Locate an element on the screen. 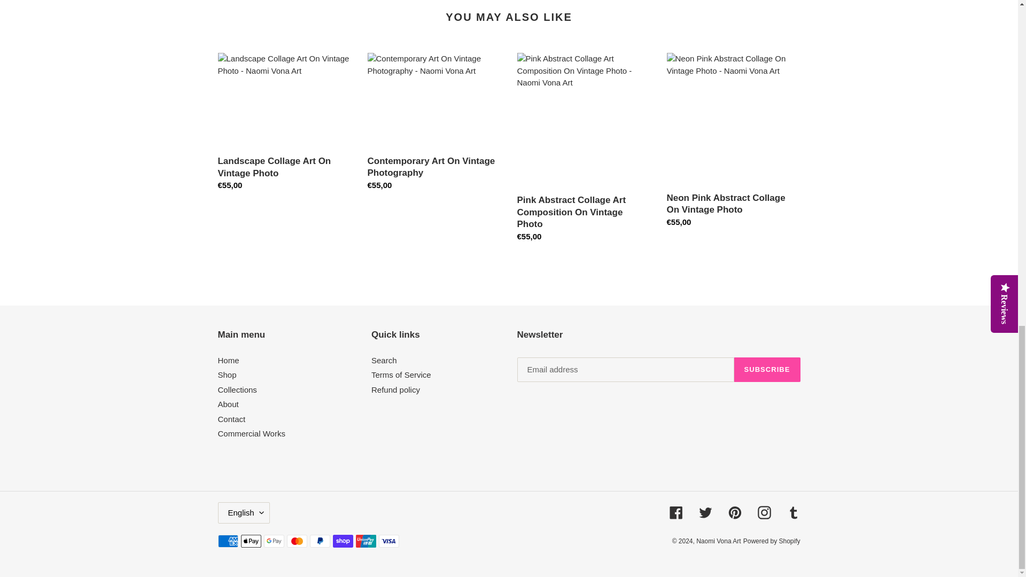 The image size is (1026, 577). Contemporary Art On Vintage Photography is located at coordinates (434, 124).